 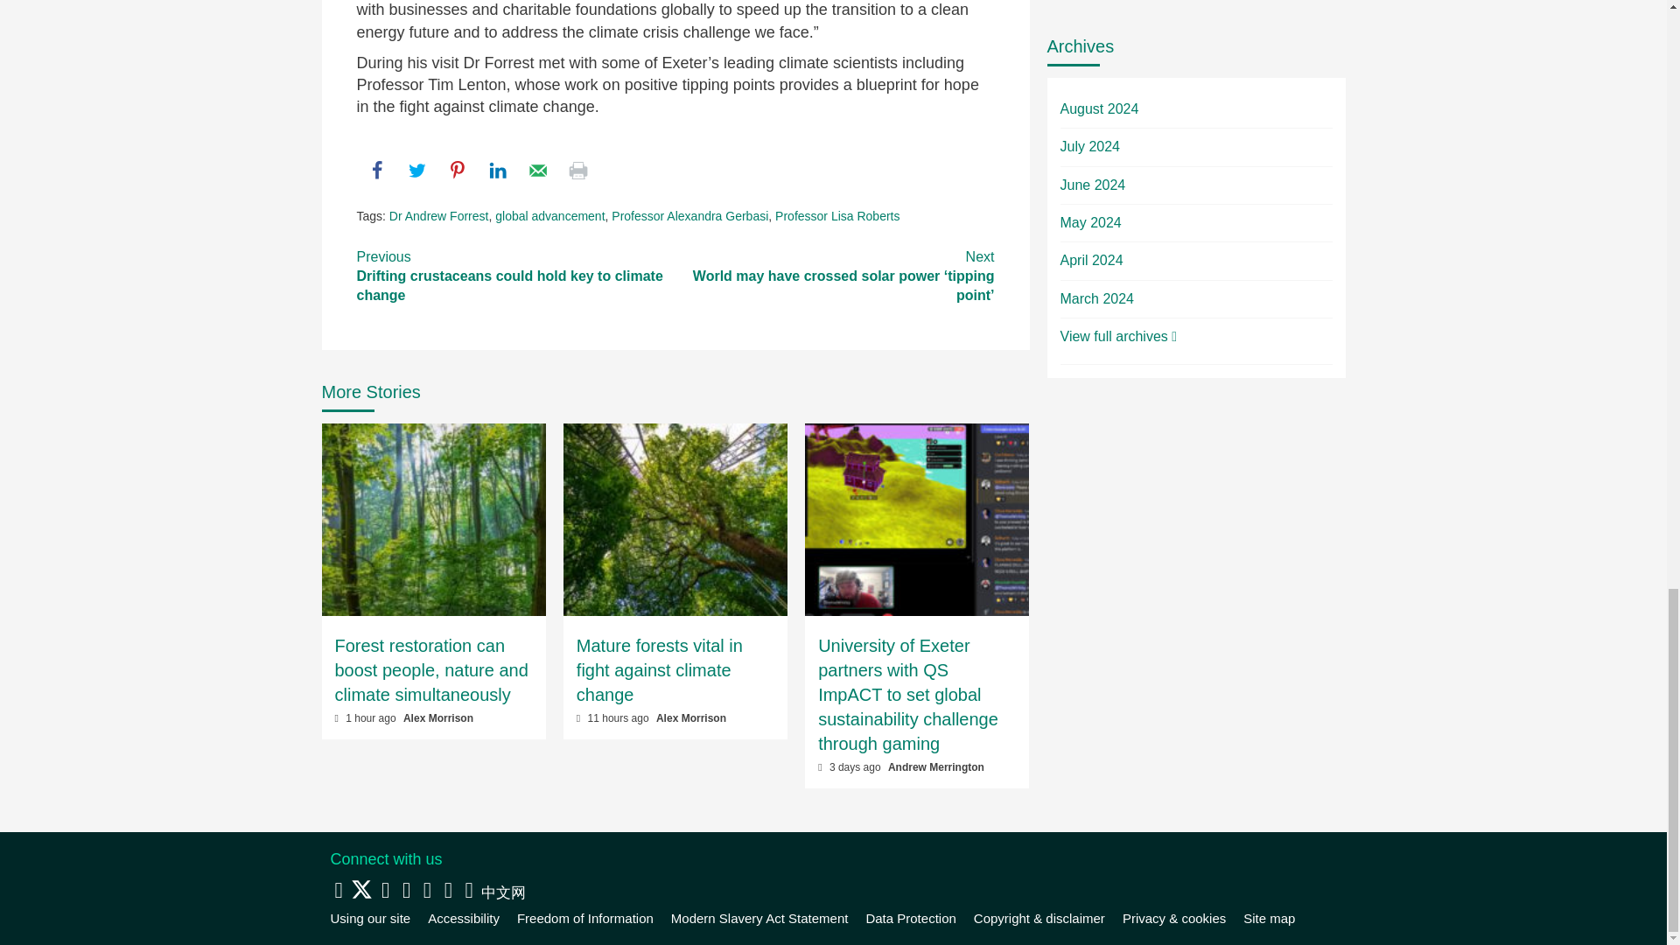 I want to click on Share on Facebook, so click(x=376, y=170).